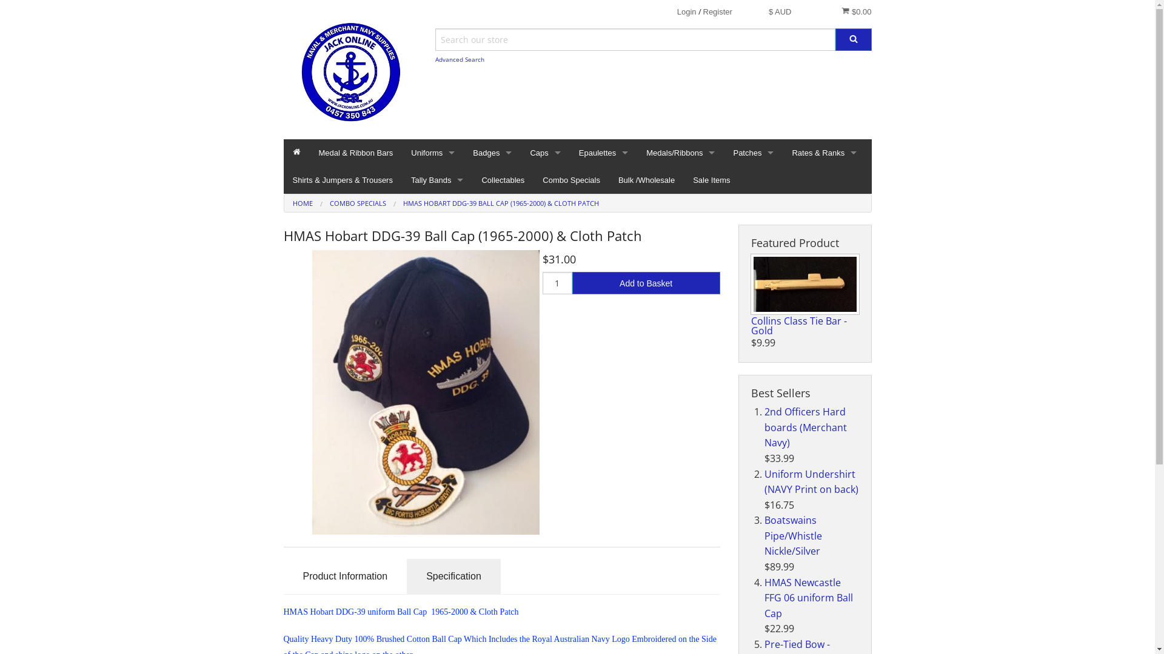 This screenshot has height=654, width=1164. Describe the element at coordinates (437, 223) in the screenshot. I see `Current RAN Tally Bands` at that location.